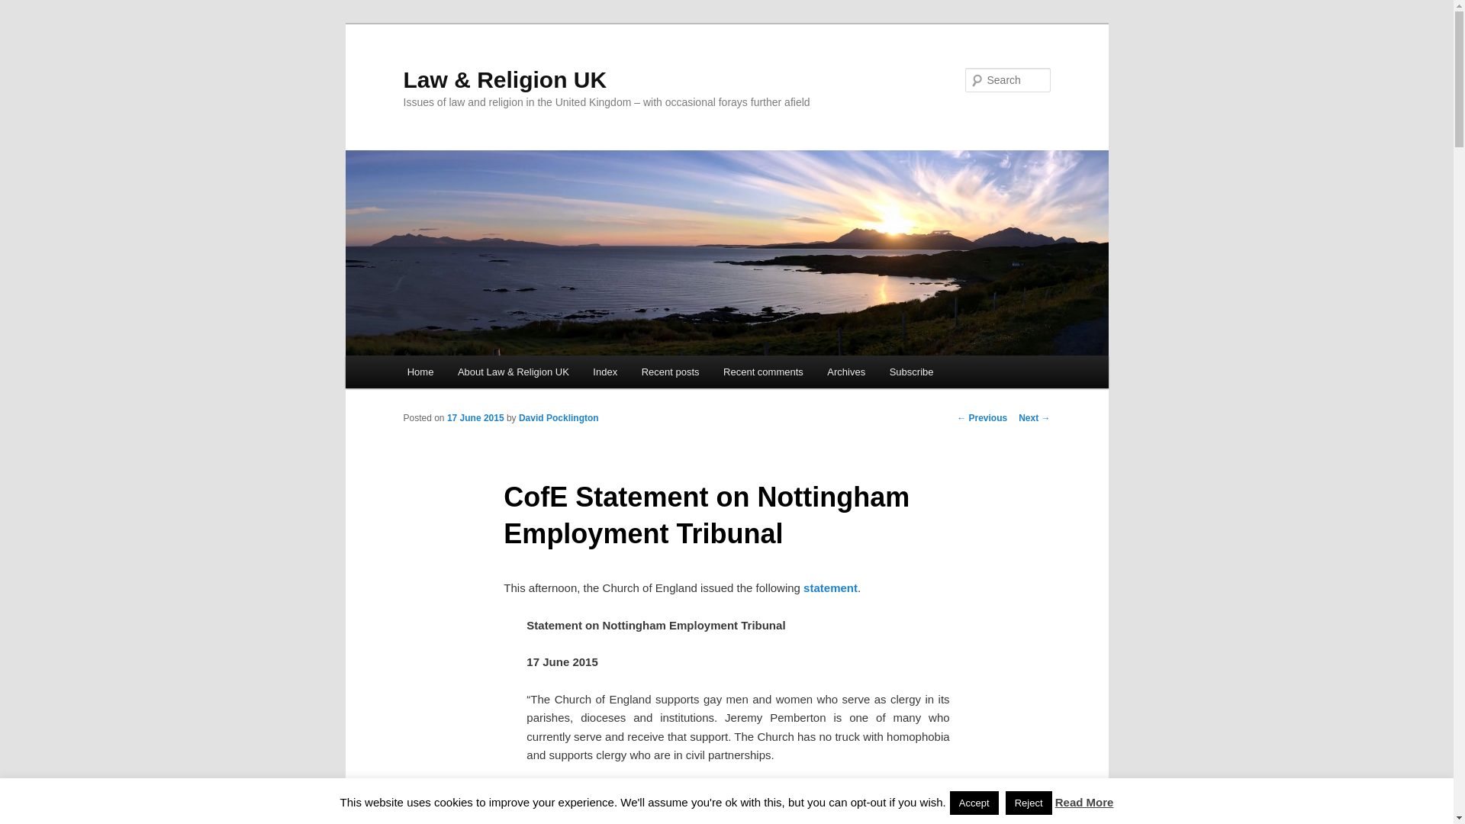  Describe the element at coordinates (762, 371) in the screenshot. I see `Recent comments` at that location.